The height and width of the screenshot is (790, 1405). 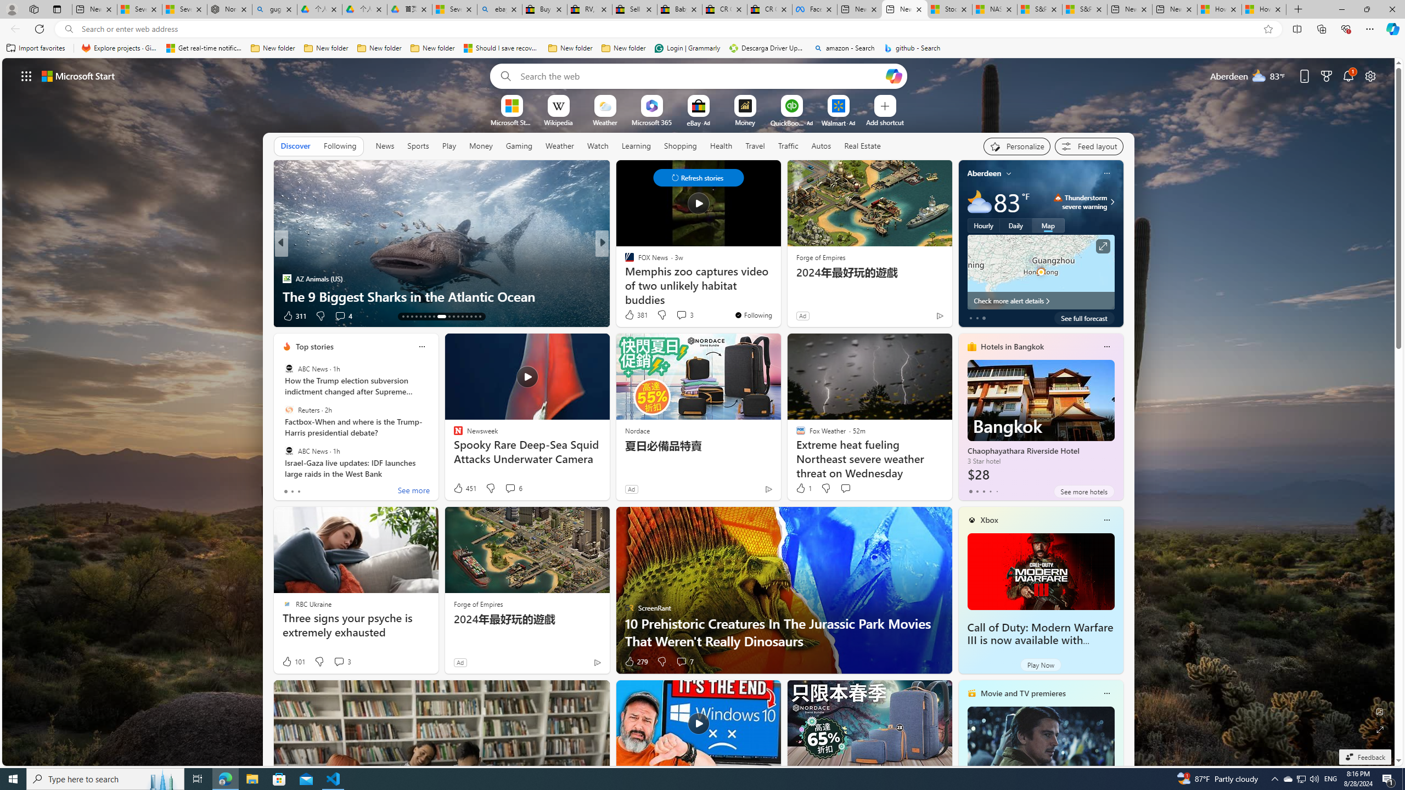 I want to click on Learning, so click(x=636, y=145).